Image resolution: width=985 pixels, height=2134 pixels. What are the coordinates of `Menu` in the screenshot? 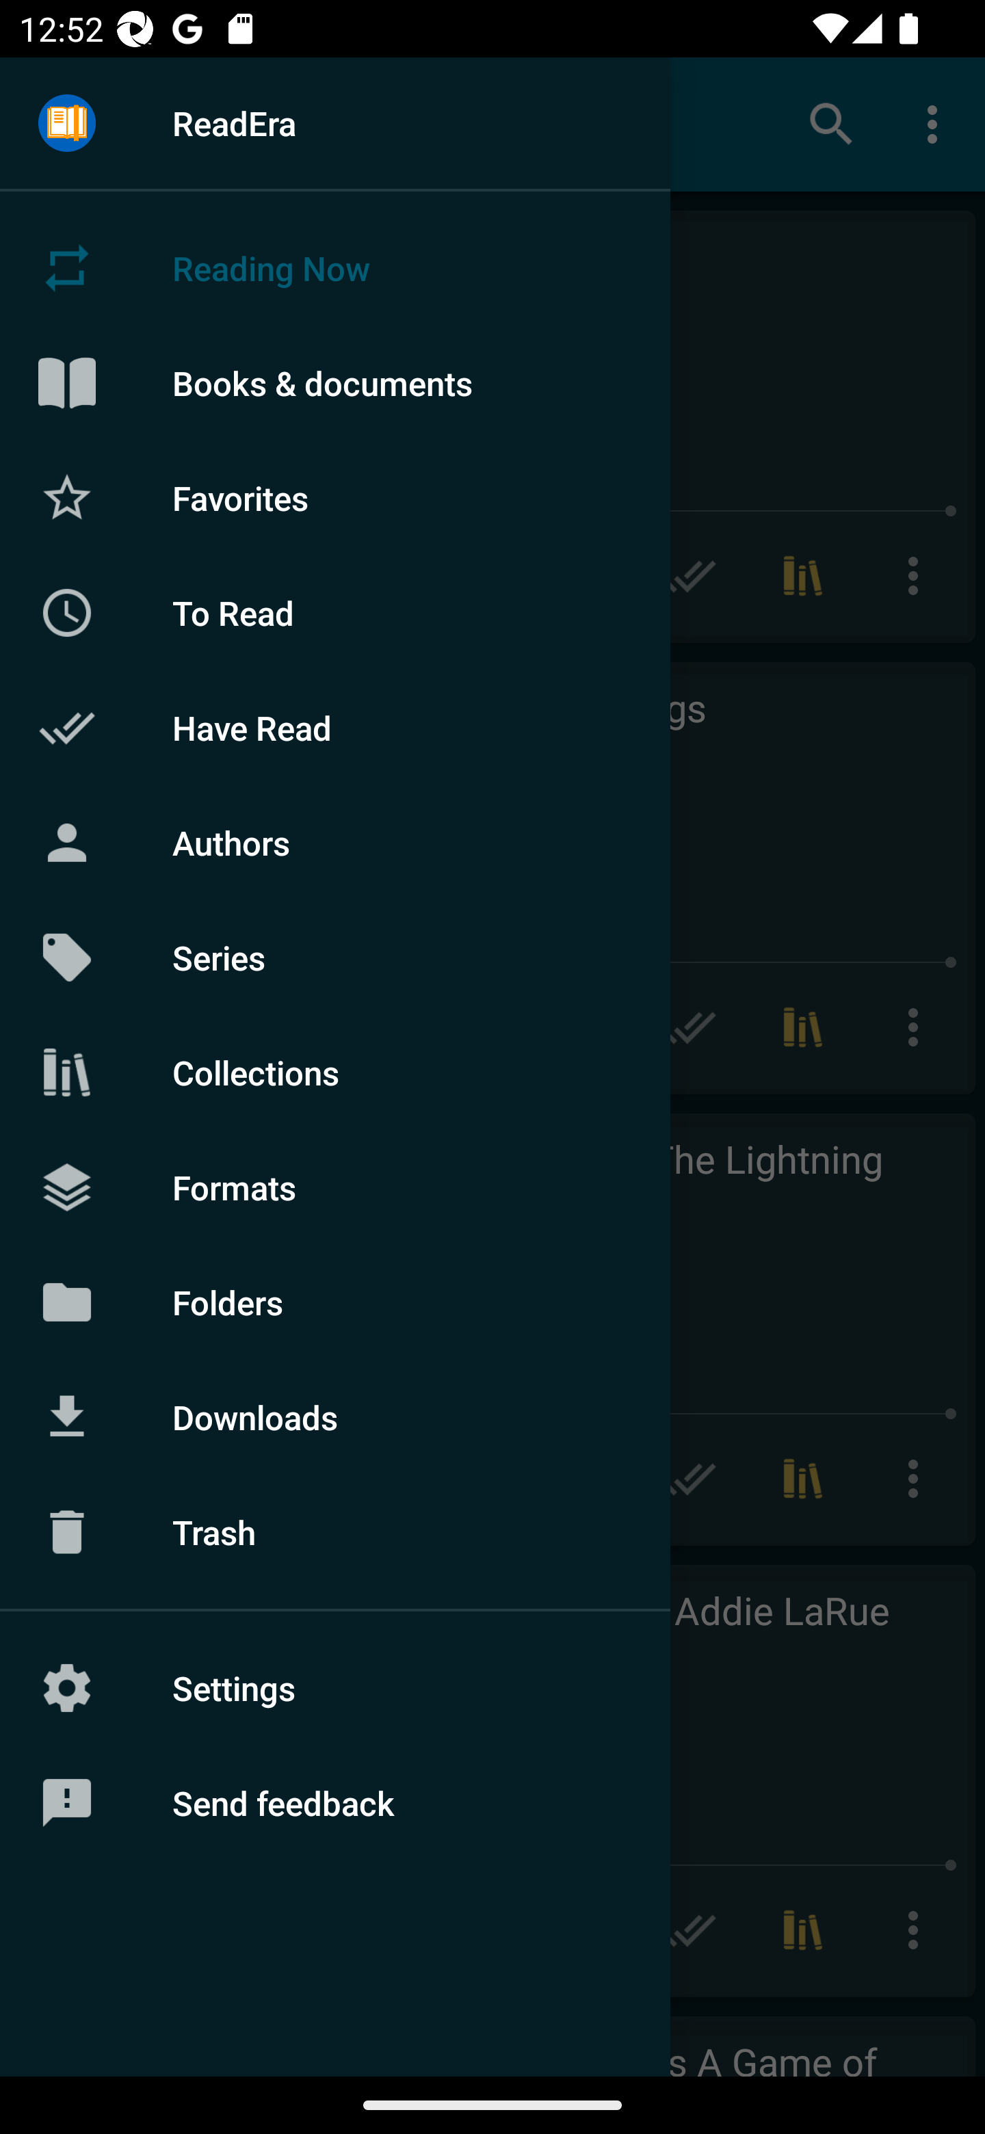 It's located at (67, 124).